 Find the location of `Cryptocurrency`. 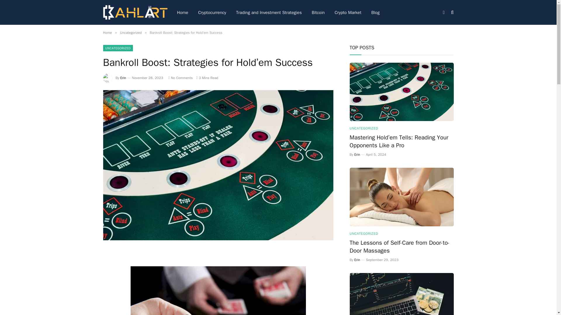

Cryptocurrency is located at coordinates (212, 12).